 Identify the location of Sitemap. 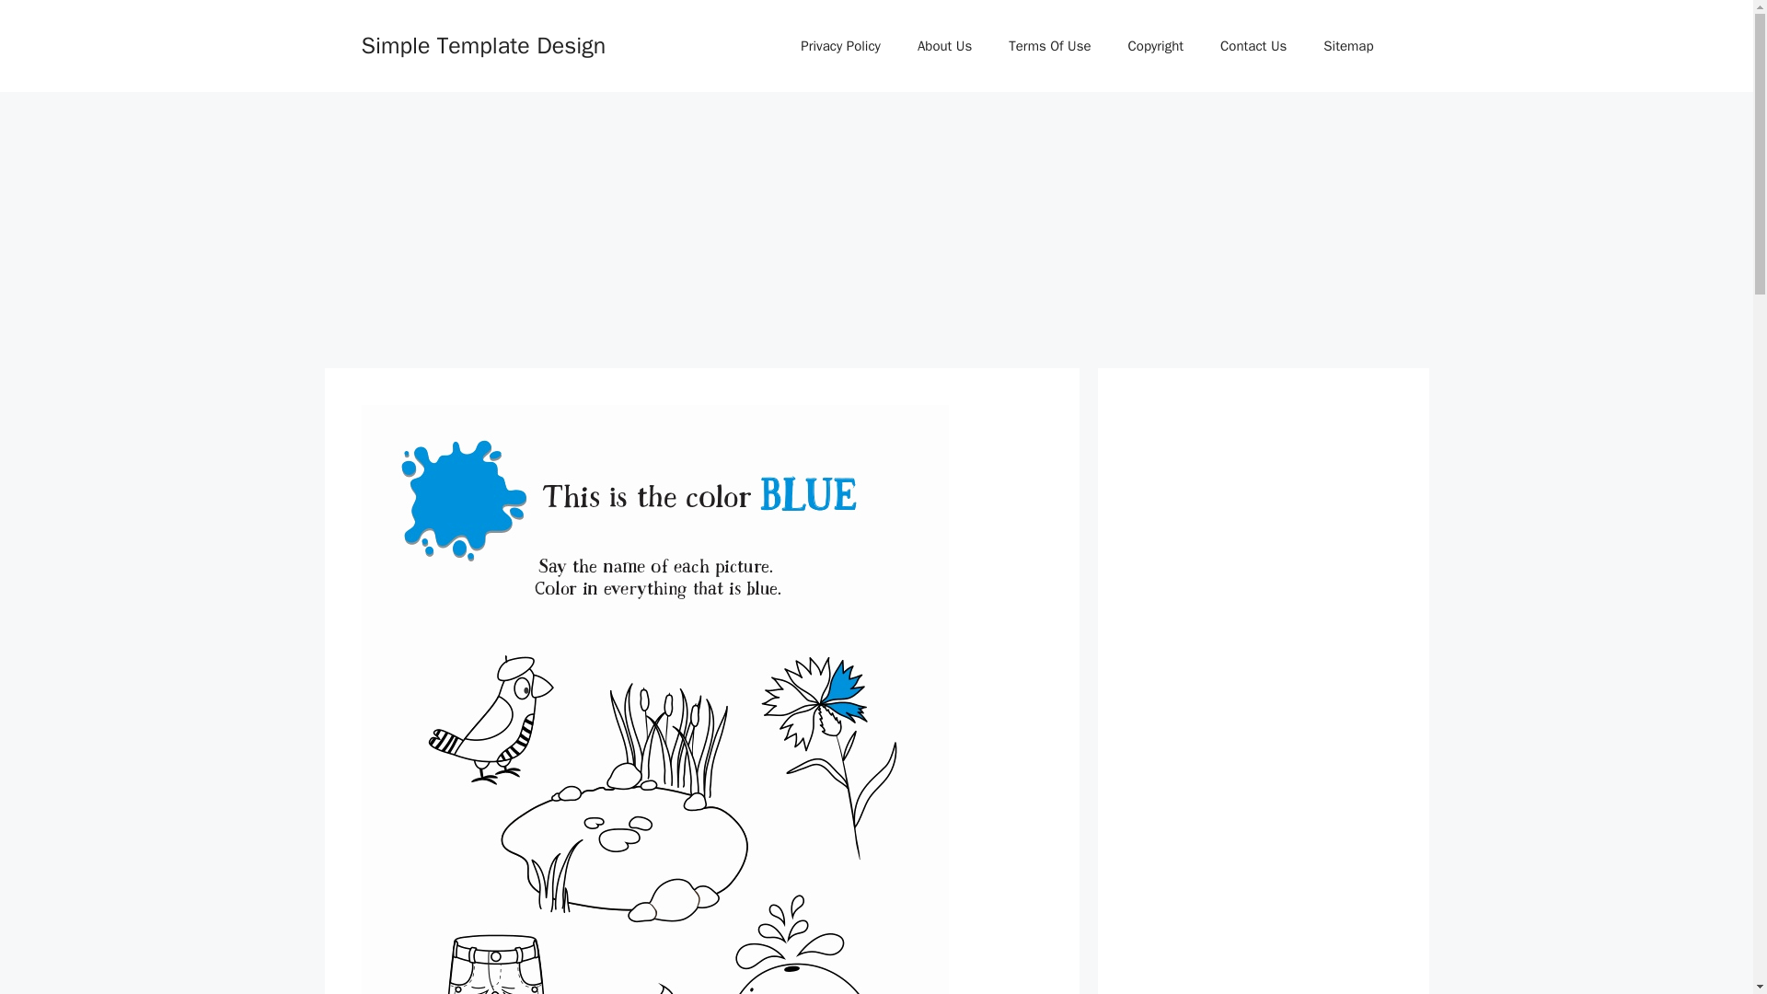
(1348, 46).